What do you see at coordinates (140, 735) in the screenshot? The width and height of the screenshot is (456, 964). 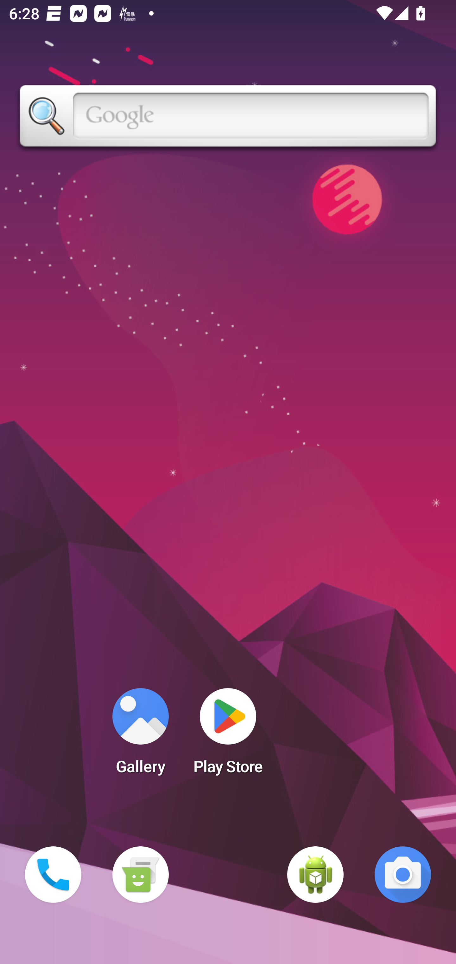 I see `Gallery` at bounding box center [140, 735].